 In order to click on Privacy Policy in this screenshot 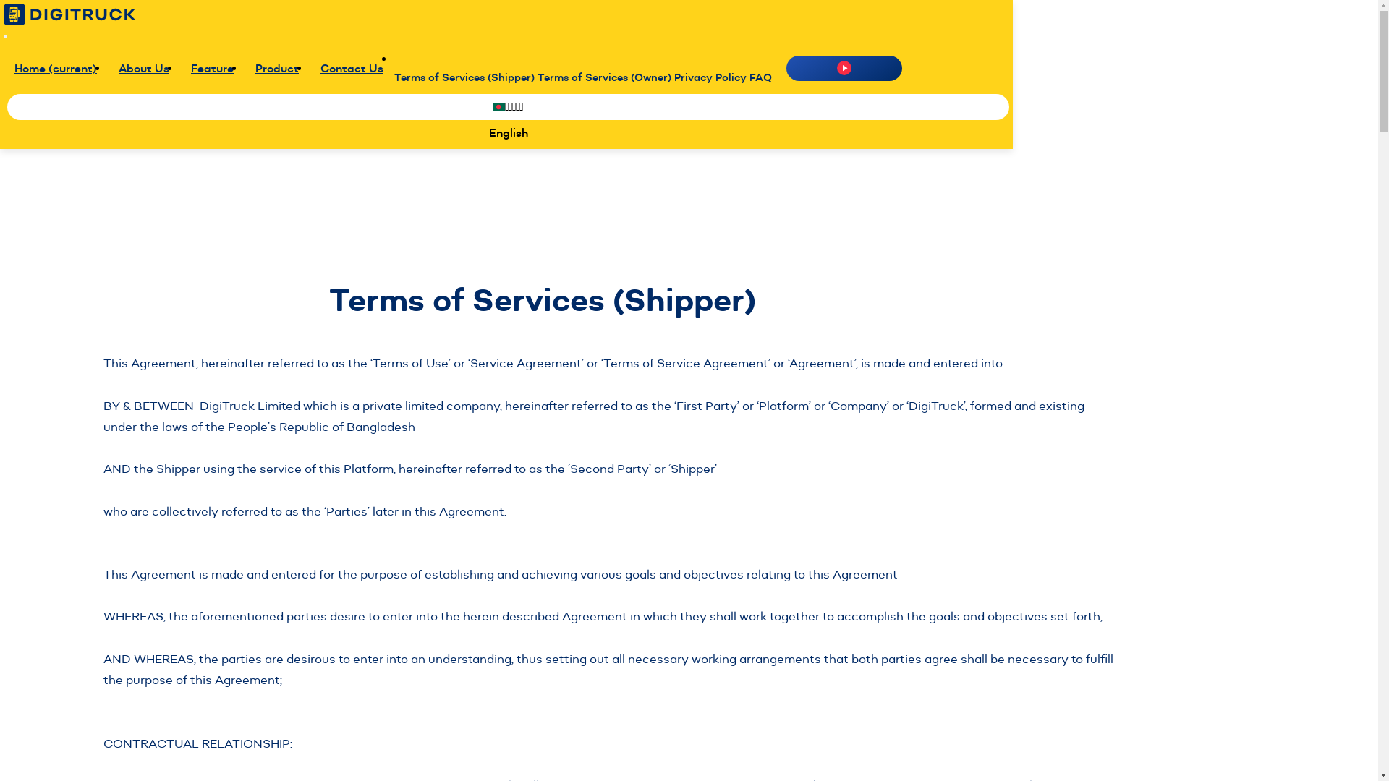, I will do `click(710, 77)`.